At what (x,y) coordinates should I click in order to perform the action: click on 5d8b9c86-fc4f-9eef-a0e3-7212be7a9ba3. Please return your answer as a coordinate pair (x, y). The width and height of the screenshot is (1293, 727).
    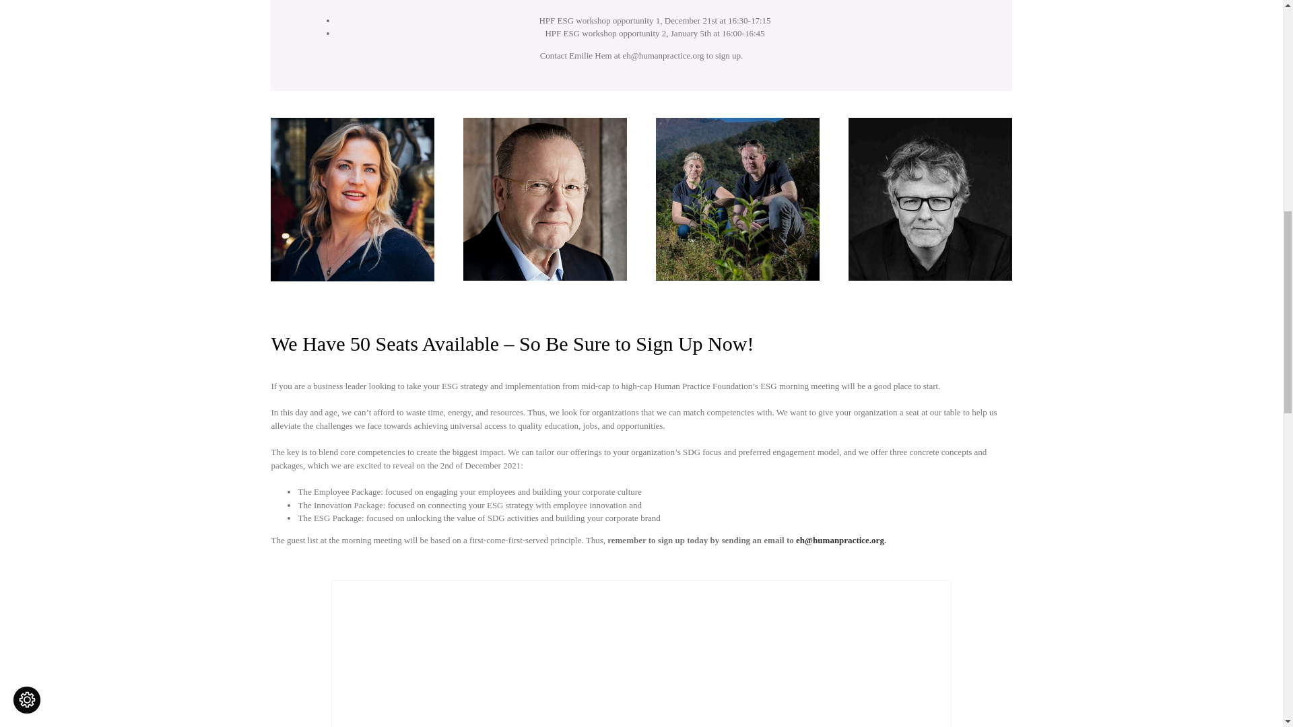
    Looking at the image, I should click on (737, 199).